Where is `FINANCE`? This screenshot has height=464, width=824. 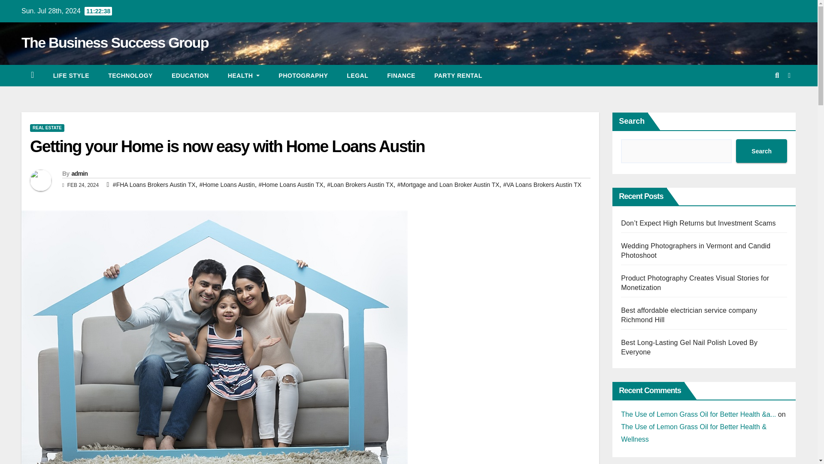 FINANCE is located at coordinates (401, 76).